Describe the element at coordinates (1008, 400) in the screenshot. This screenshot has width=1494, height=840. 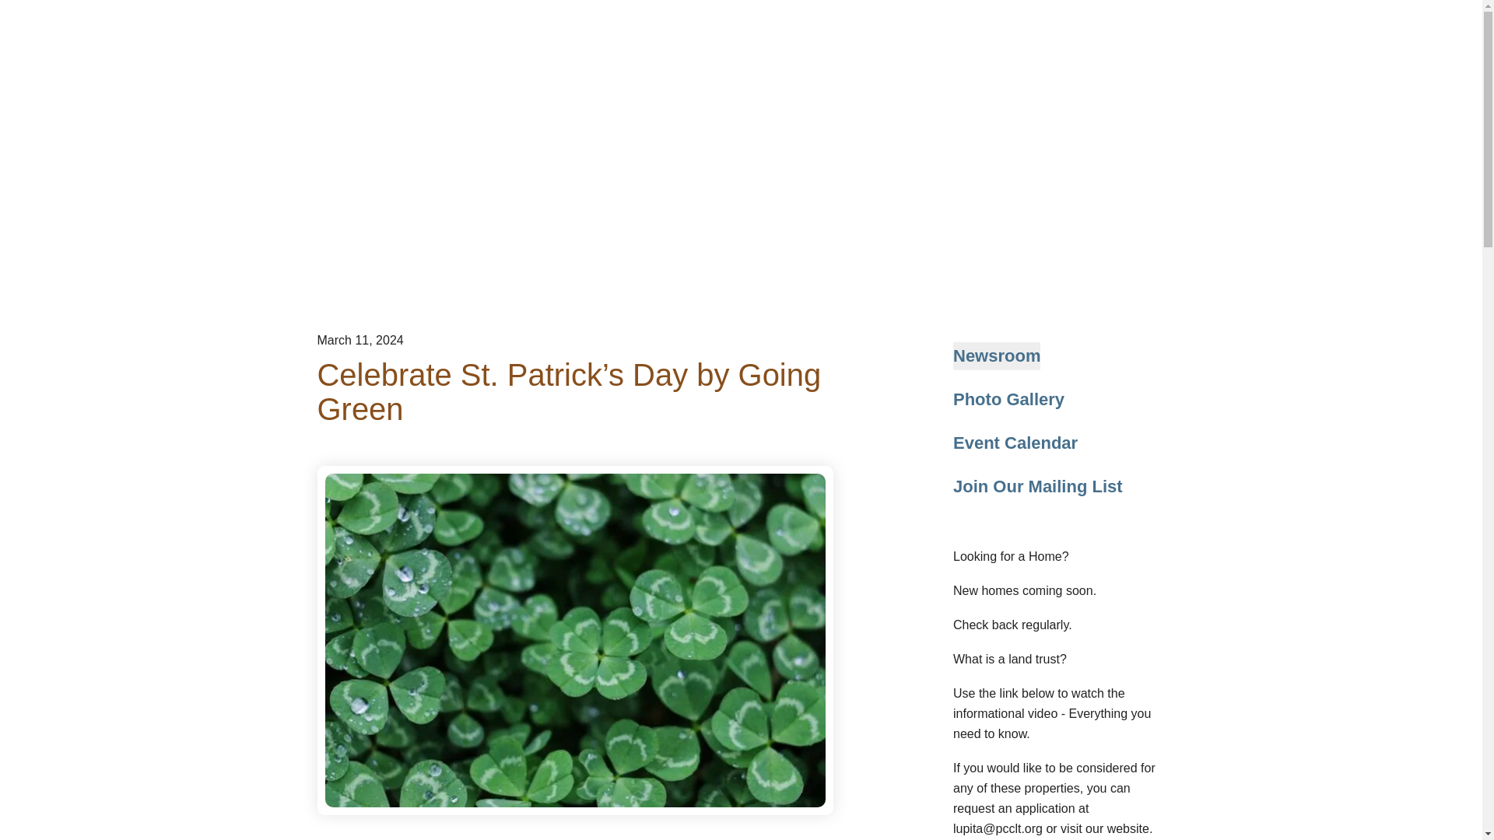
I see `Photo Gallery` at that location.